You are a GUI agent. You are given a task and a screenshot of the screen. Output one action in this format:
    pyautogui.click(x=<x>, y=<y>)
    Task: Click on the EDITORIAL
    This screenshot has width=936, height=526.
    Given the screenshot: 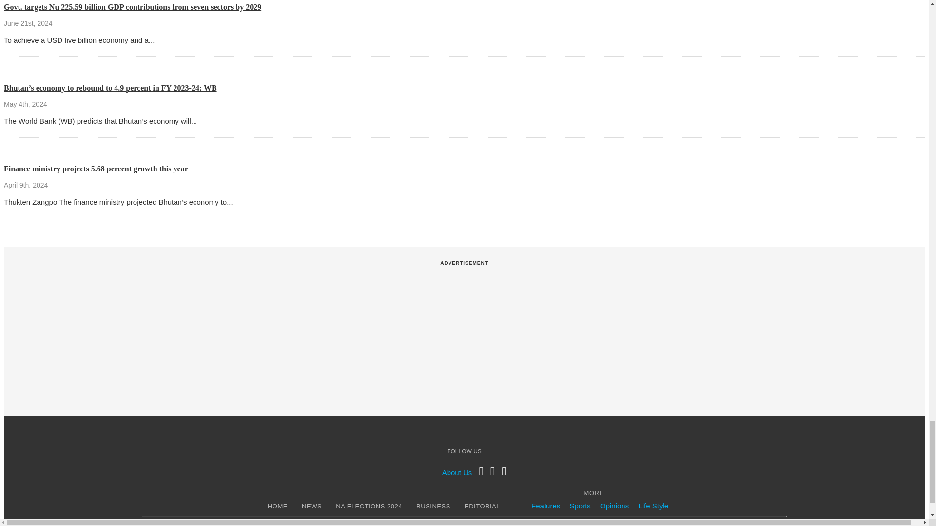 What is the action you would take?
    pyautogui.click(x=483, y=506)
    